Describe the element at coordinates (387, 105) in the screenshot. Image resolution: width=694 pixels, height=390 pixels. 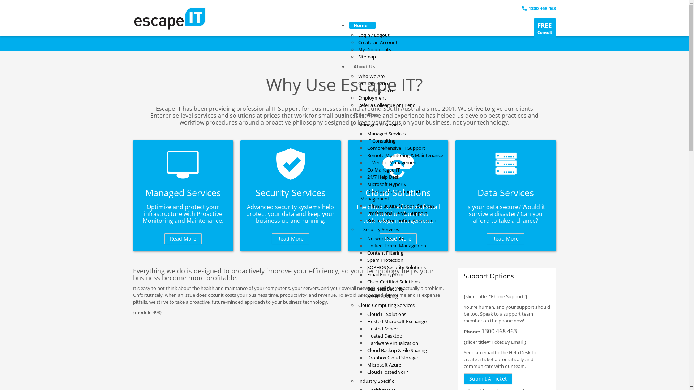
I see `Refer a Colleague or Friend` at that location.